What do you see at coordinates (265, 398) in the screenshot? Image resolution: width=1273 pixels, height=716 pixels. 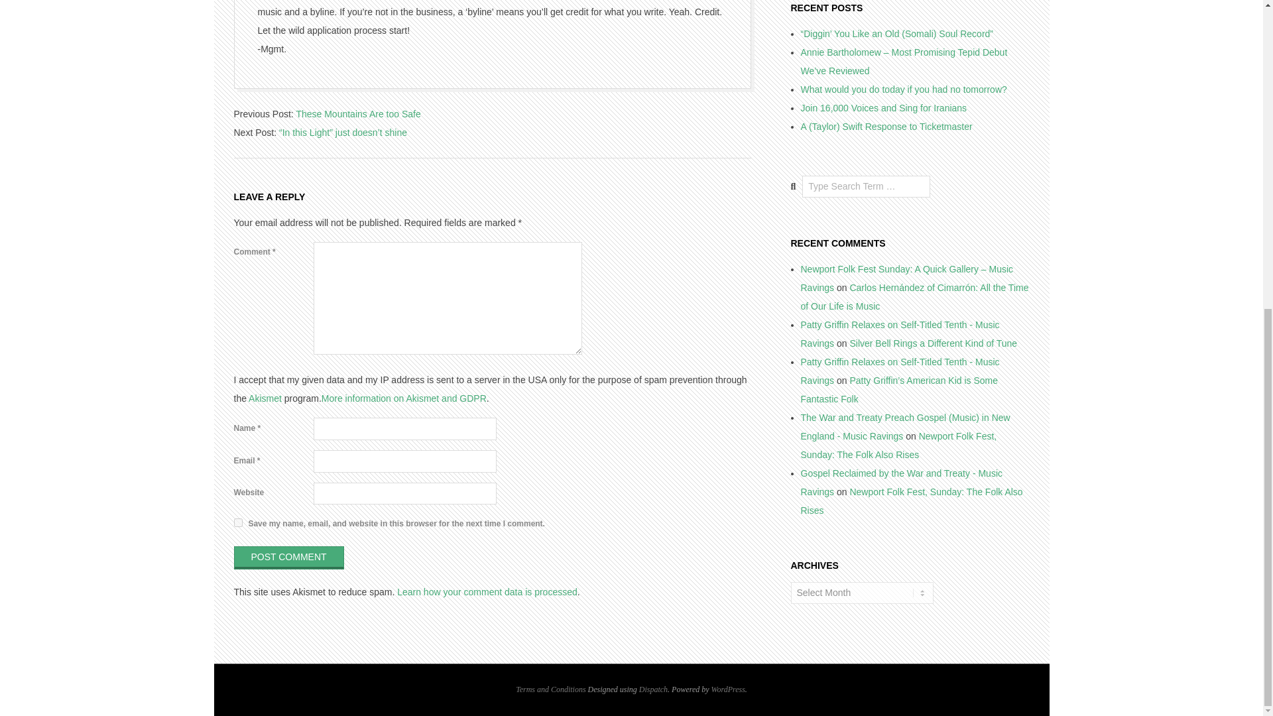 I see `Akismet` at bounding box center [265, 398].